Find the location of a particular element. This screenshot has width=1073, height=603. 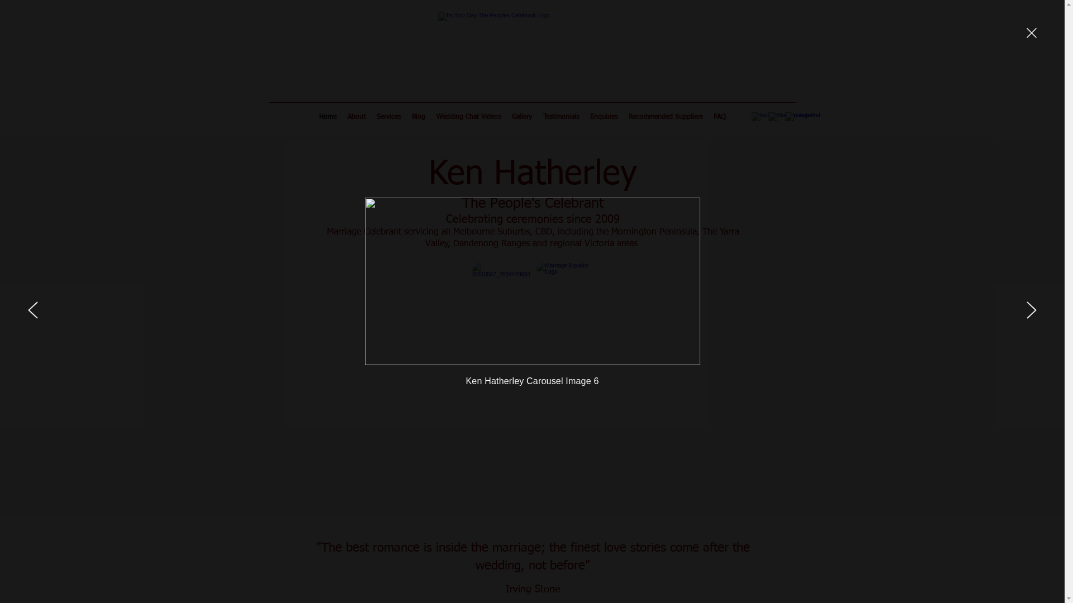

Recommended Suppliers is located at coordinates (666, 117).